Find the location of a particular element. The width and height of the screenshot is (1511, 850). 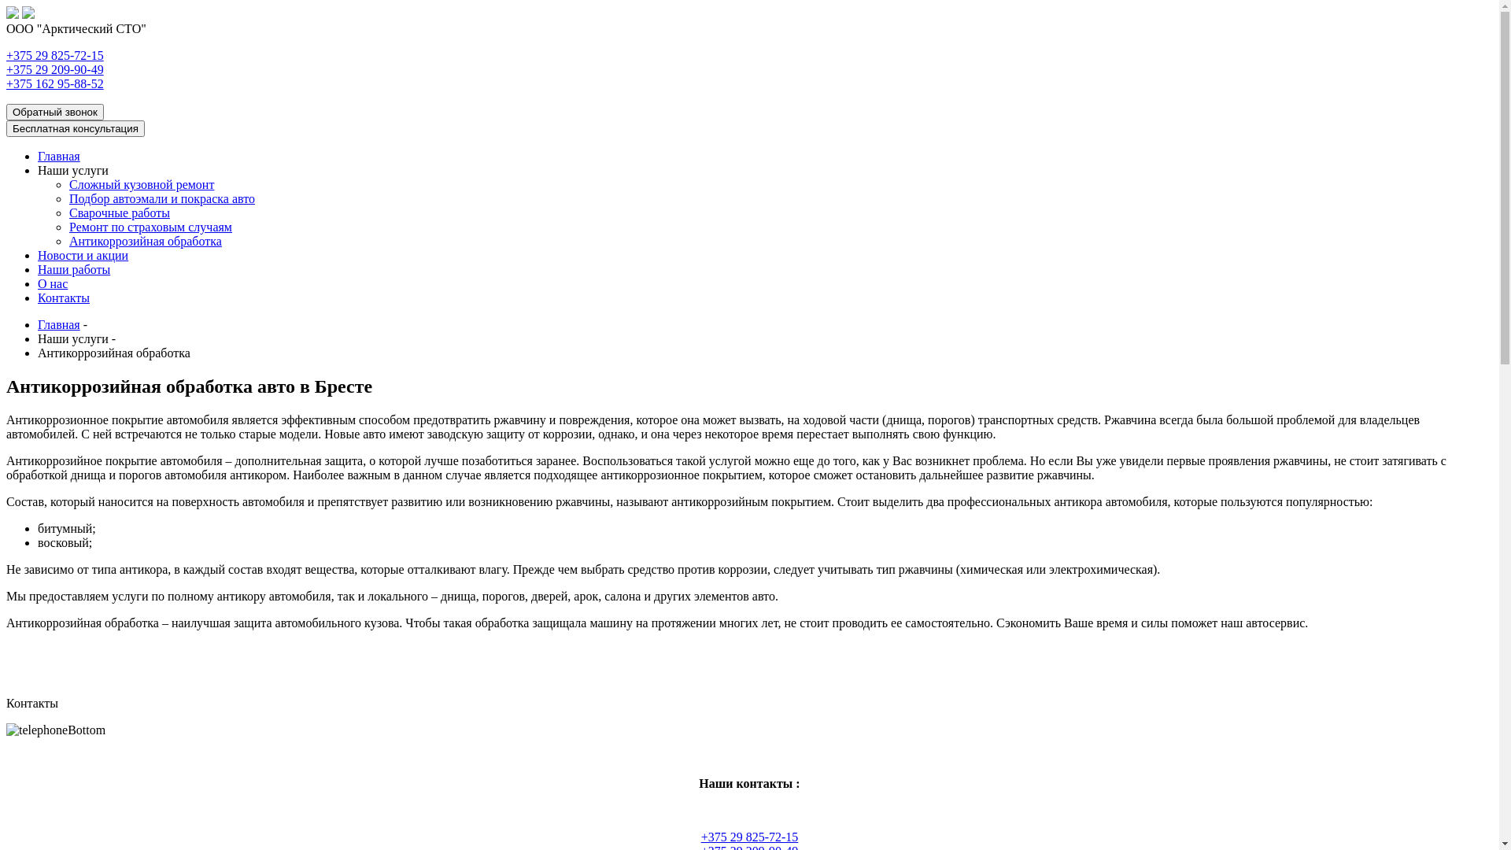

+375 29 825-72-15 is located at coordinates (750, 837).